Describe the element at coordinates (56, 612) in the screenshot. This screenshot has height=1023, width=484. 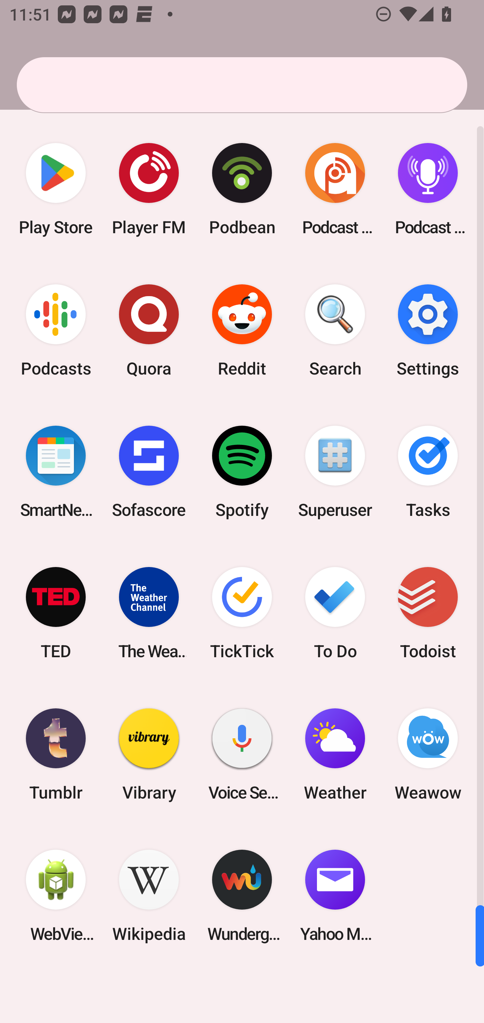
I see `TED` at that location.